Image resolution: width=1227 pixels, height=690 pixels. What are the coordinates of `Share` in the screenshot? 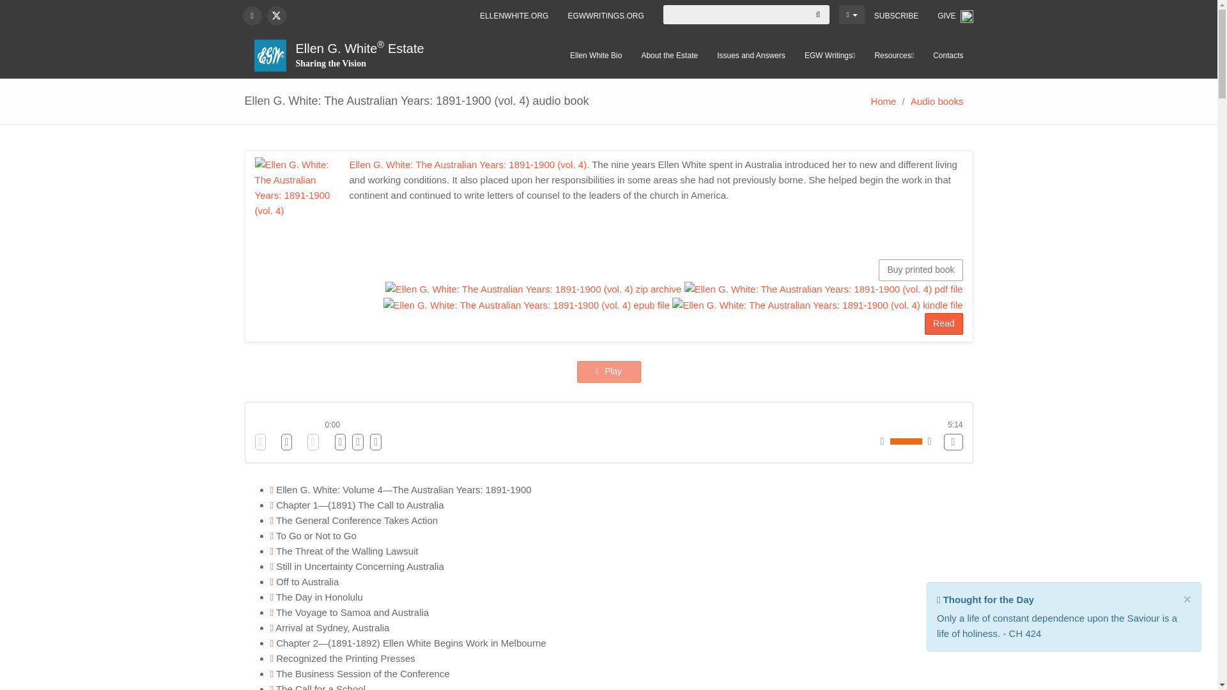 It's located at (985, 599).